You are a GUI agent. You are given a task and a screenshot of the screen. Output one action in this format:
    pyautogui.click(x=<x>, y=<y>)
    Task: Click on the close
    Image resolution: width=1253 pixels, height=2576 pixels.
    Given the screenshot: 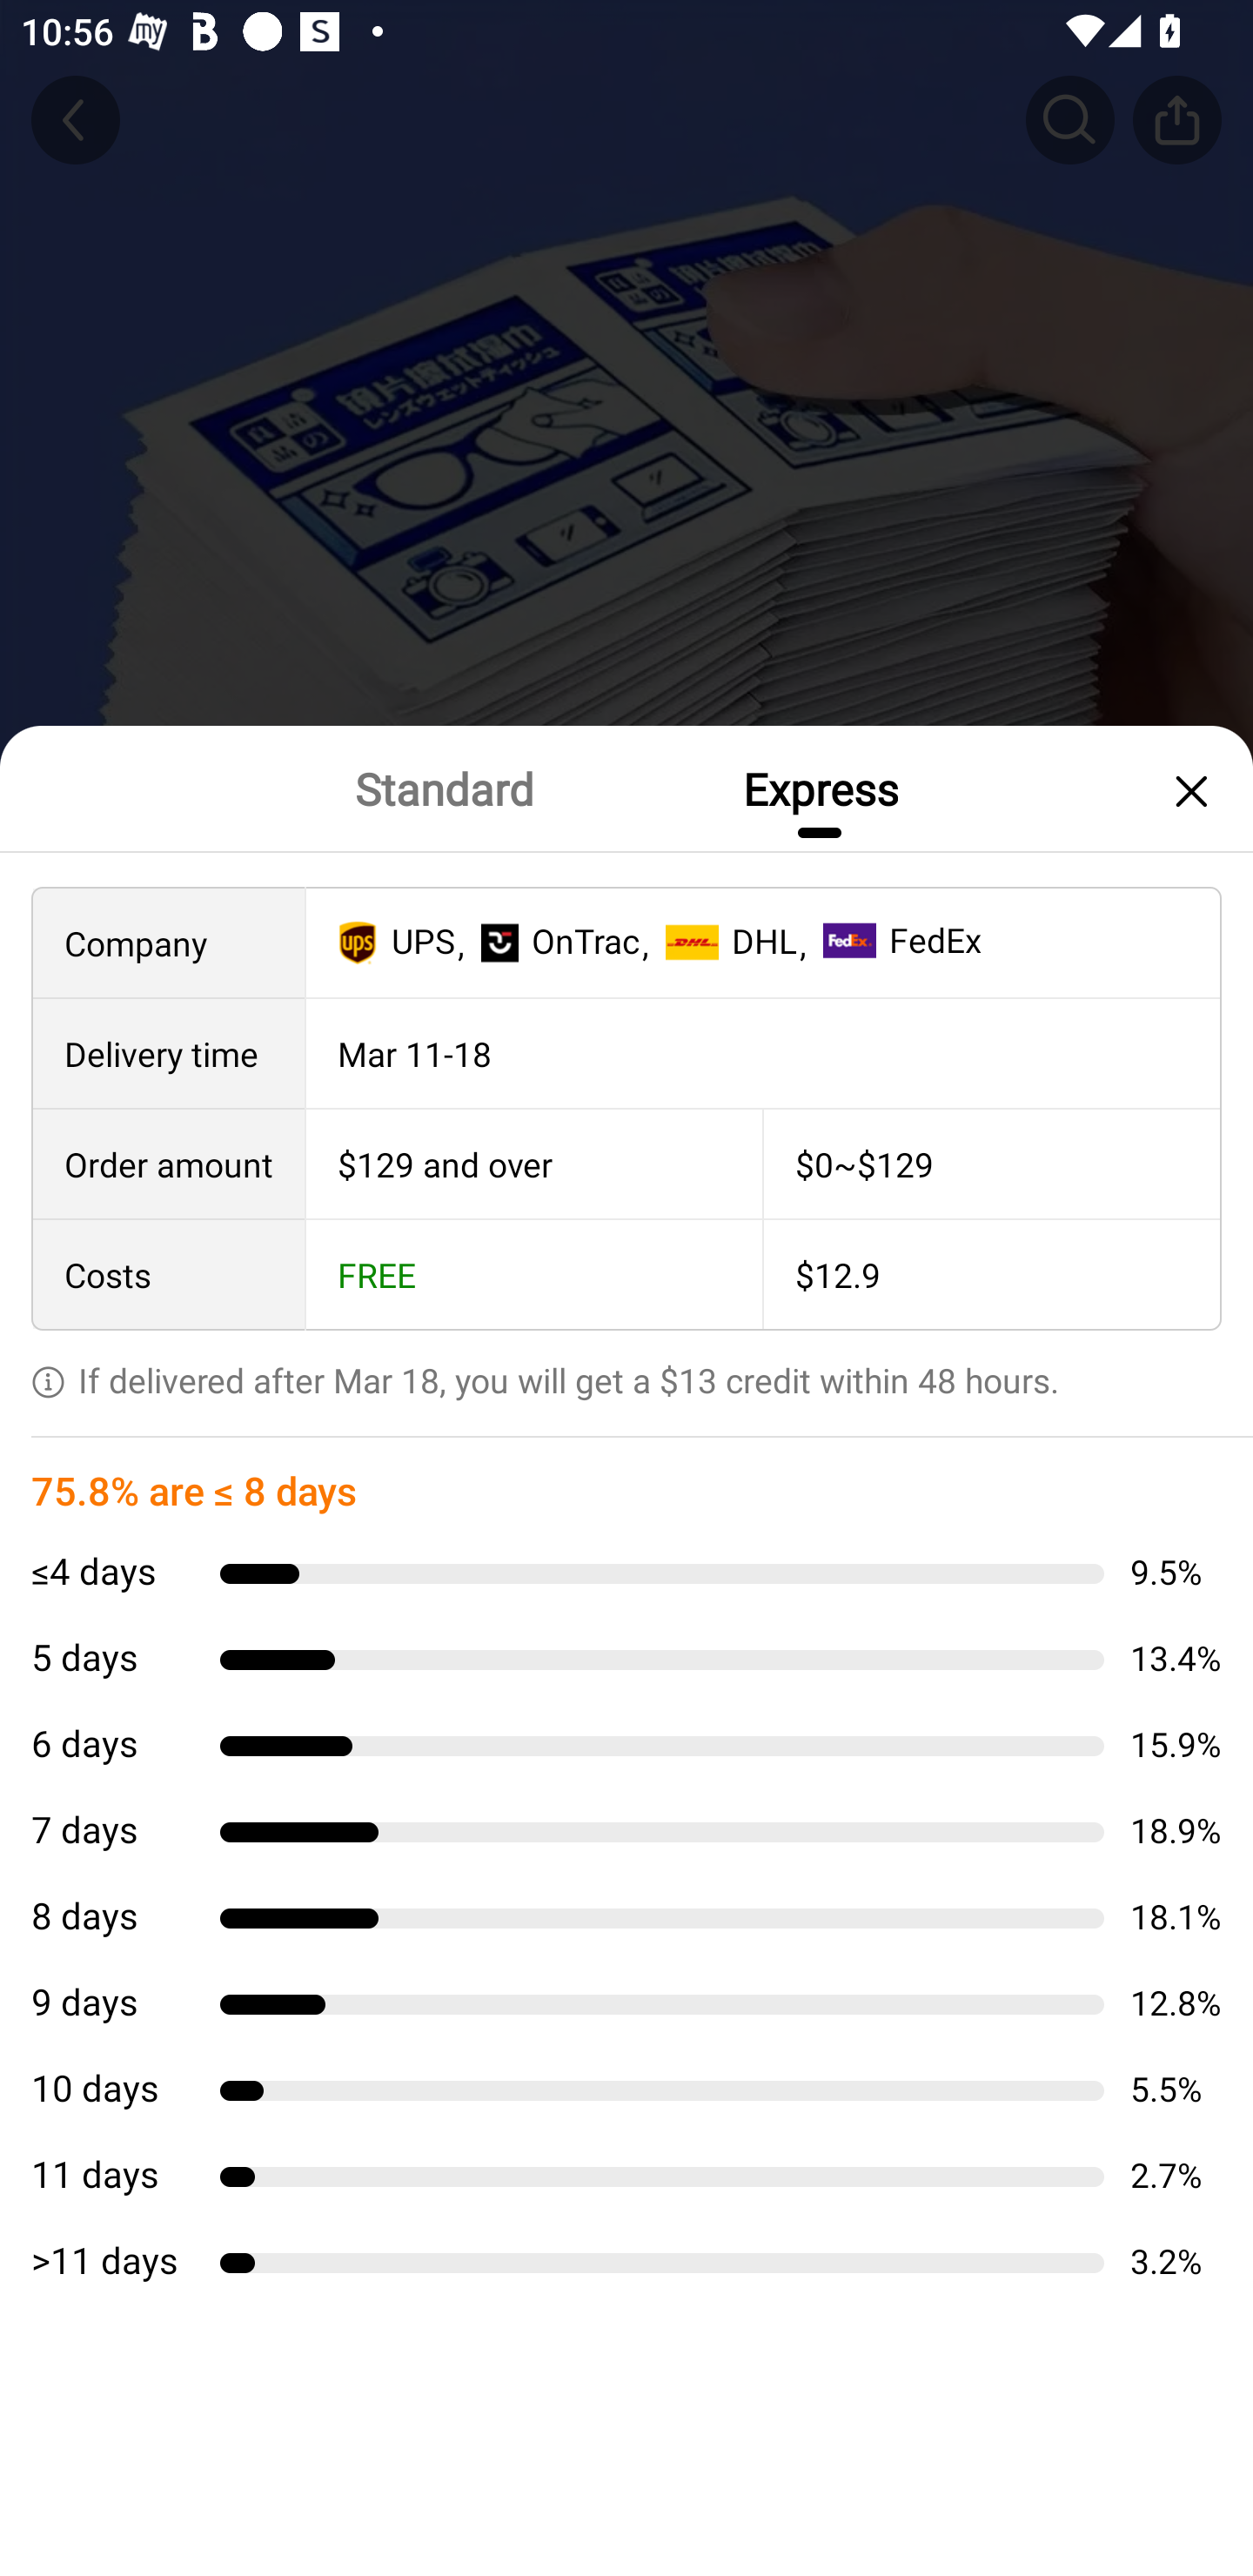 What is the action you would take?
    pyautogui.click(x=1187, y=790)
    